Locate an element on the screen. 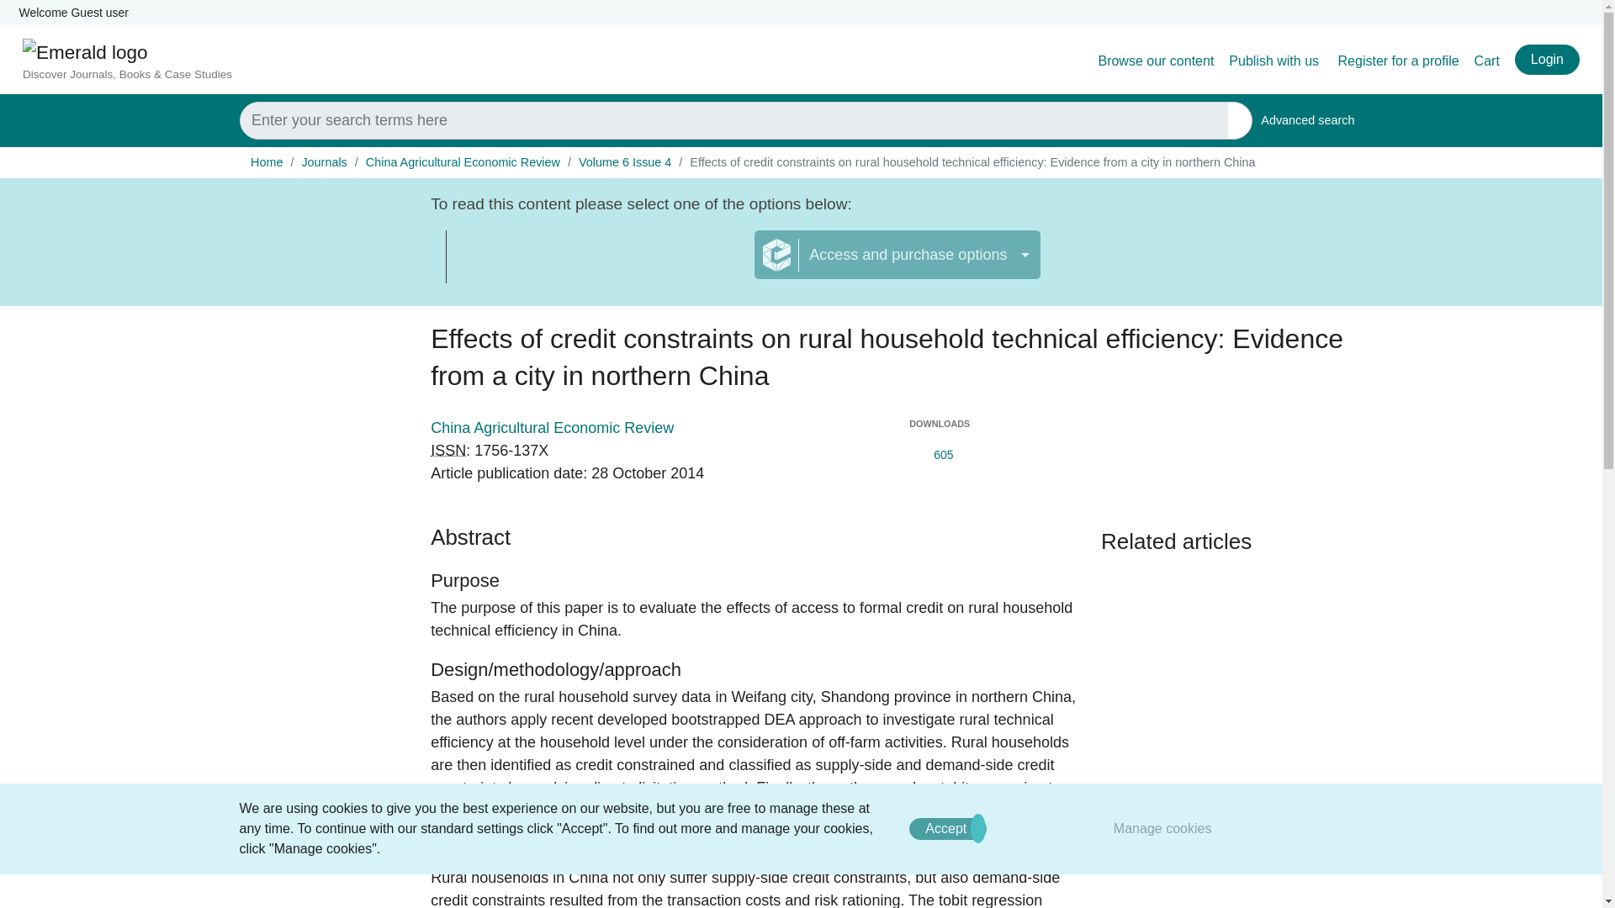 This screenshot has height=908, width=1615. Volume 6 Issue 4 is located at coordinates (1275, 61).